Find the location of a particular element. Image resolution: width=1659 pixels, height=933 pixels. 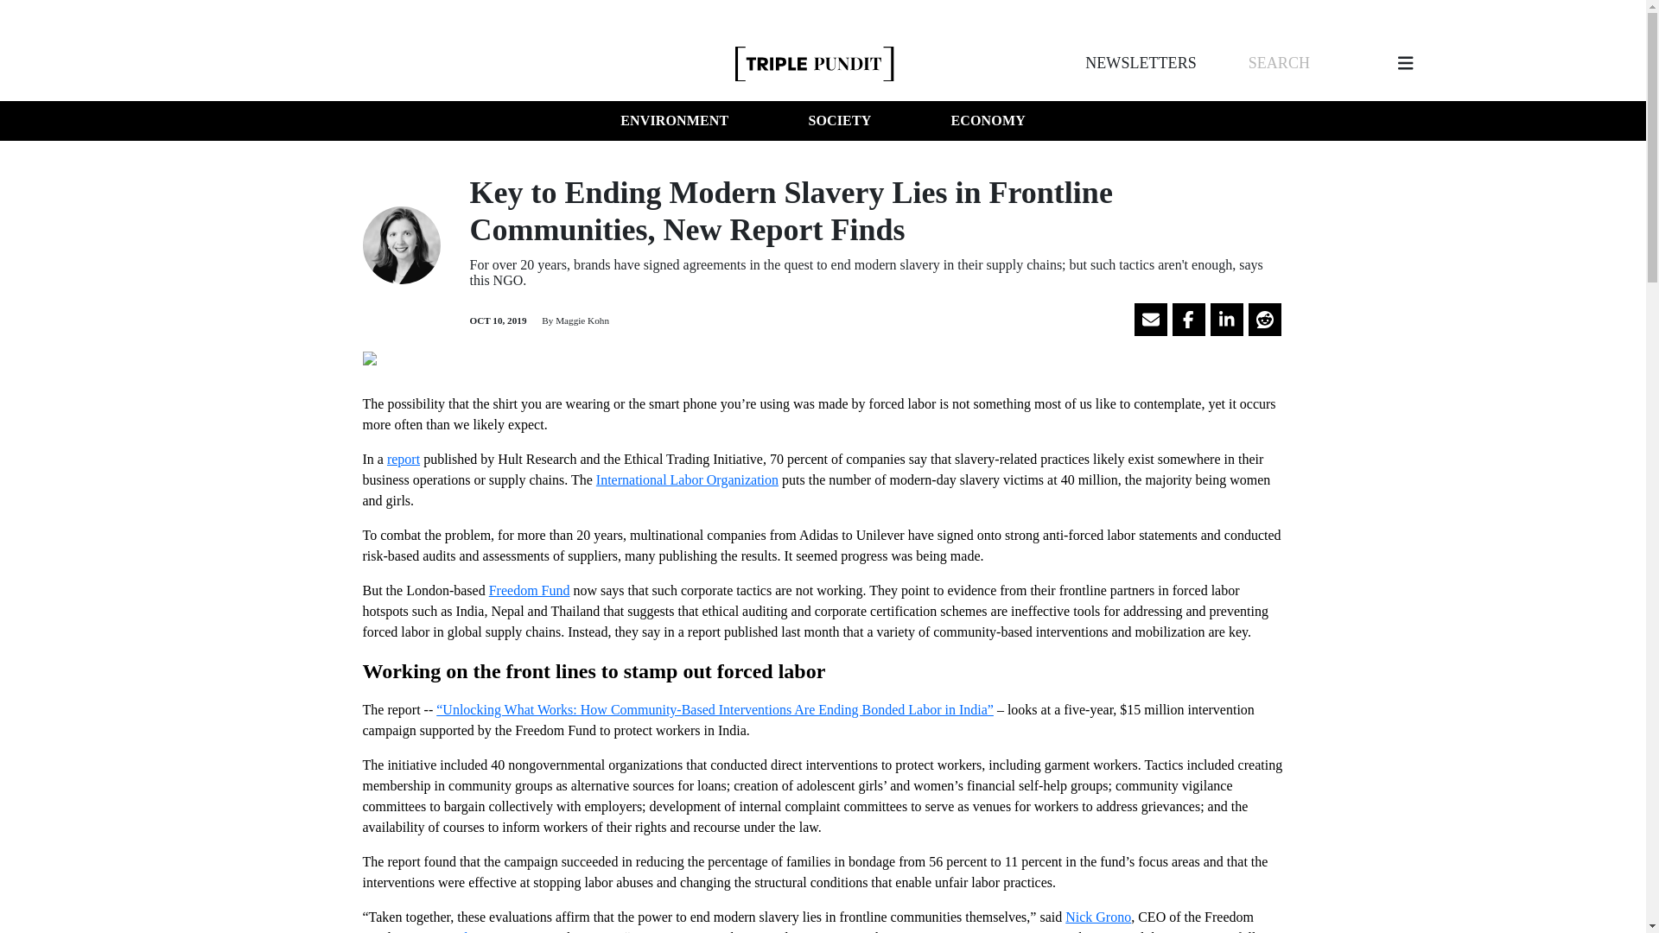

International Labor Organization is located at coordinates (686, 479).